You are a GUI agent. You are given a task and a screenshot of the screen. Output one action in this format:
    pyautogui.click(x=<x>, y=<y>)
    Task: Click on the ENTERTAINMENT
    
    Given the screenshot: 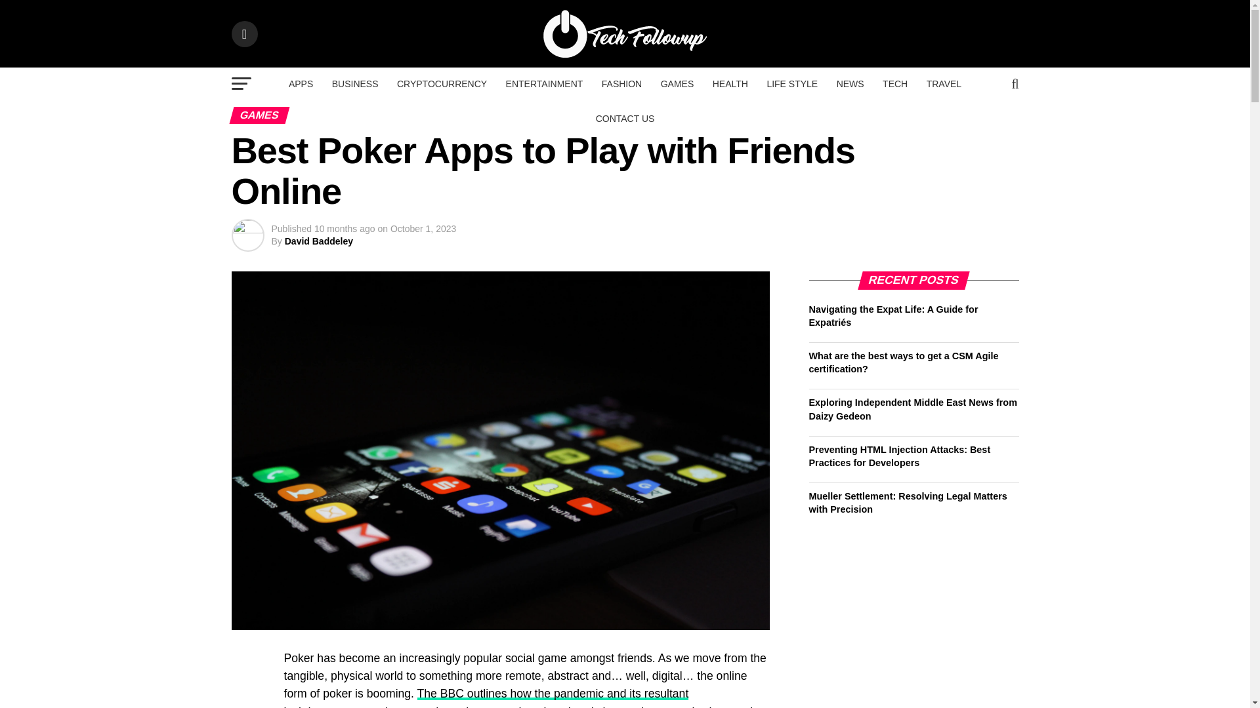 What is the action you would take?
    pyautogui.click(x=544, y=84)
    